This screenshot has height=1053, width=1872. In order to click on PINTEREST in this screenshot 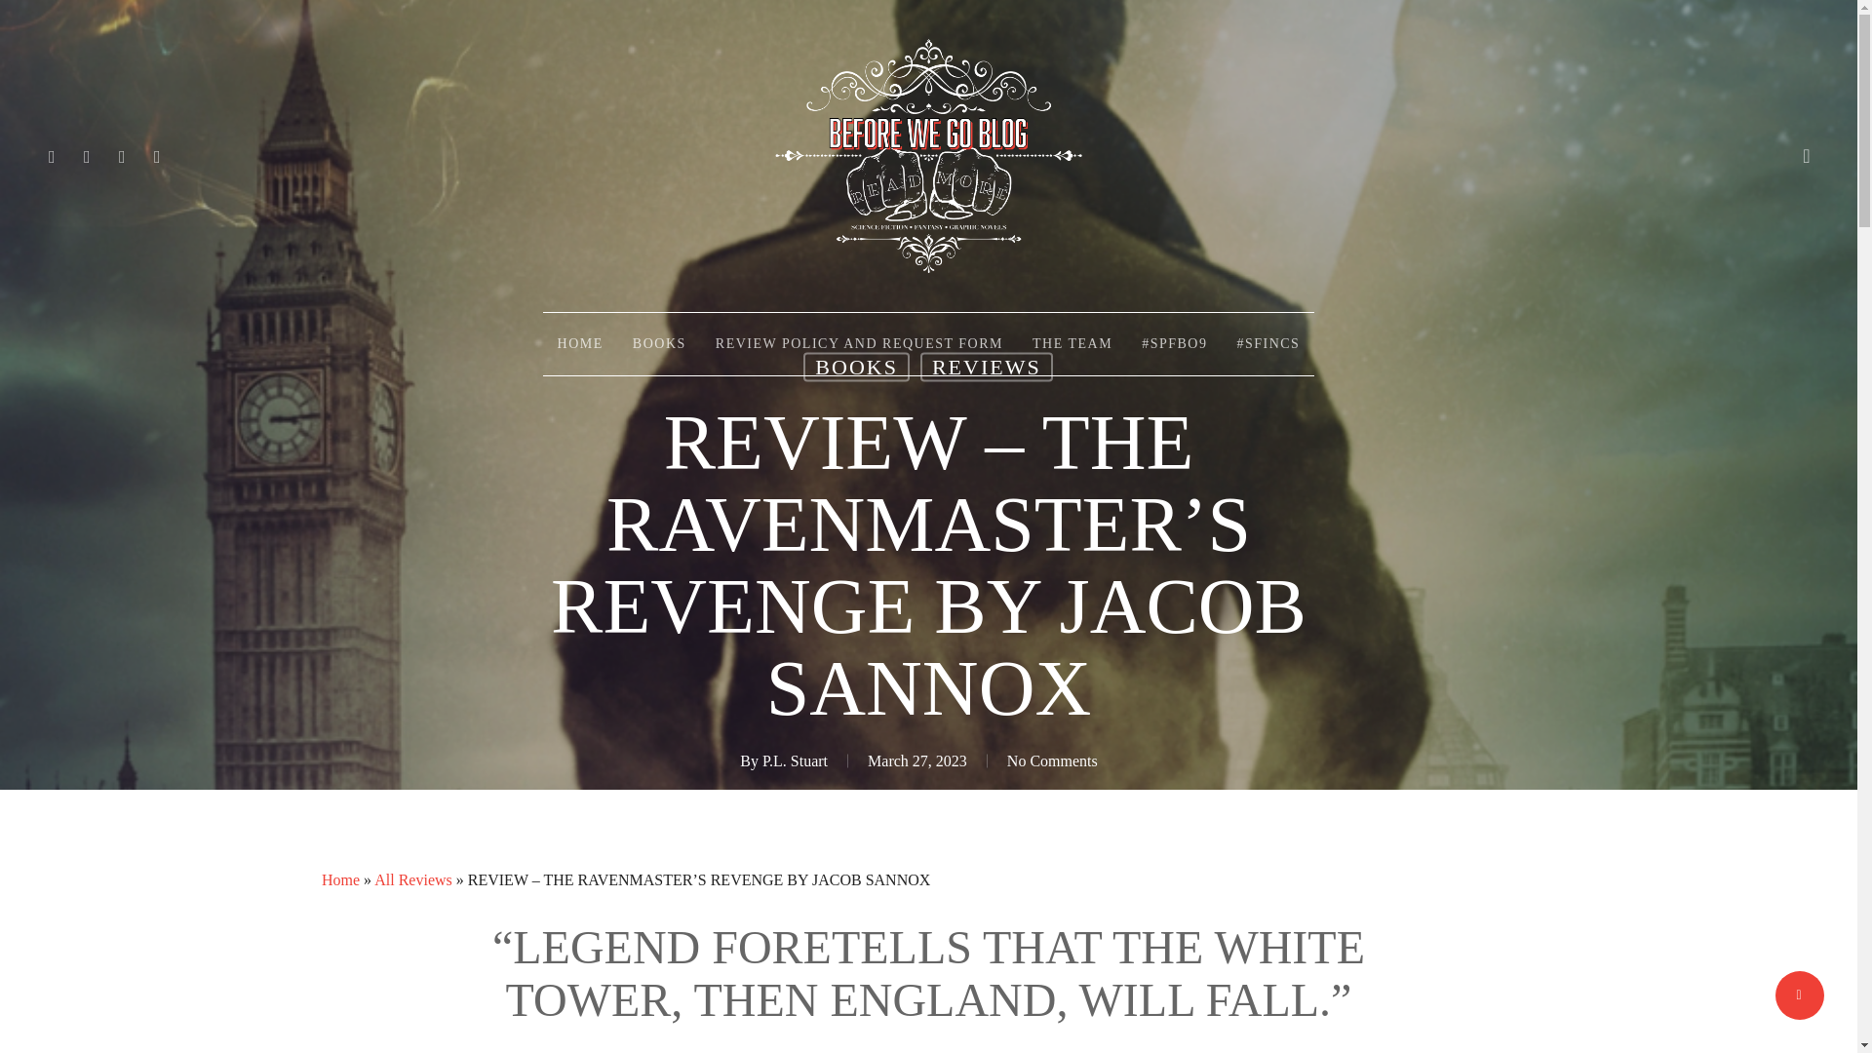, I will do `click(123, 156)`.